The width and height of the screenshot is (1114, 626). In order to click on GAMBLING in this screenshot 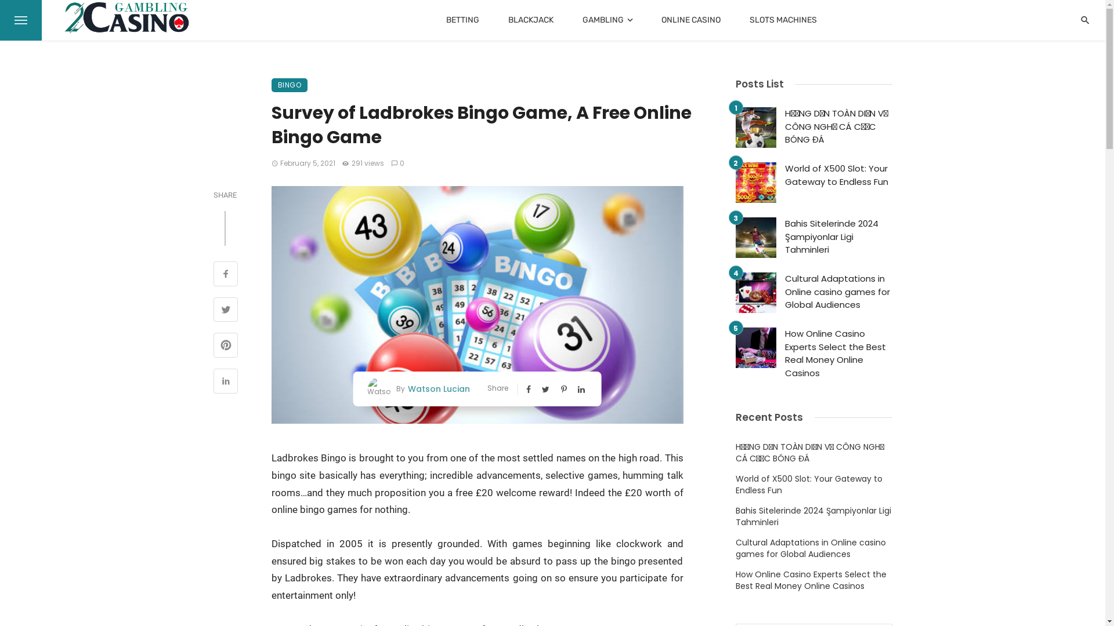, I will do `click(607, 20)`.